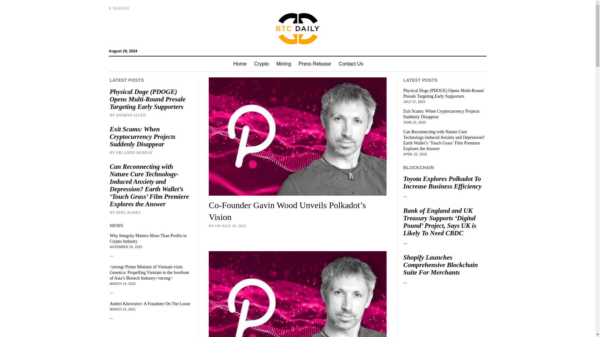 The image size is (600, 337). I want to click on Search, so click(390, 53).